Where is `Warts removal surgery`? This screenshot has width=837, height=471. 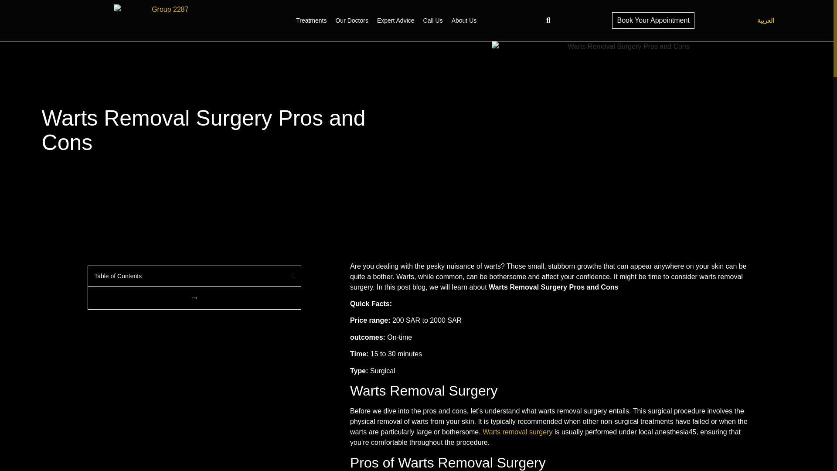 Warts removal surgery is located at coordinates (517, 432).